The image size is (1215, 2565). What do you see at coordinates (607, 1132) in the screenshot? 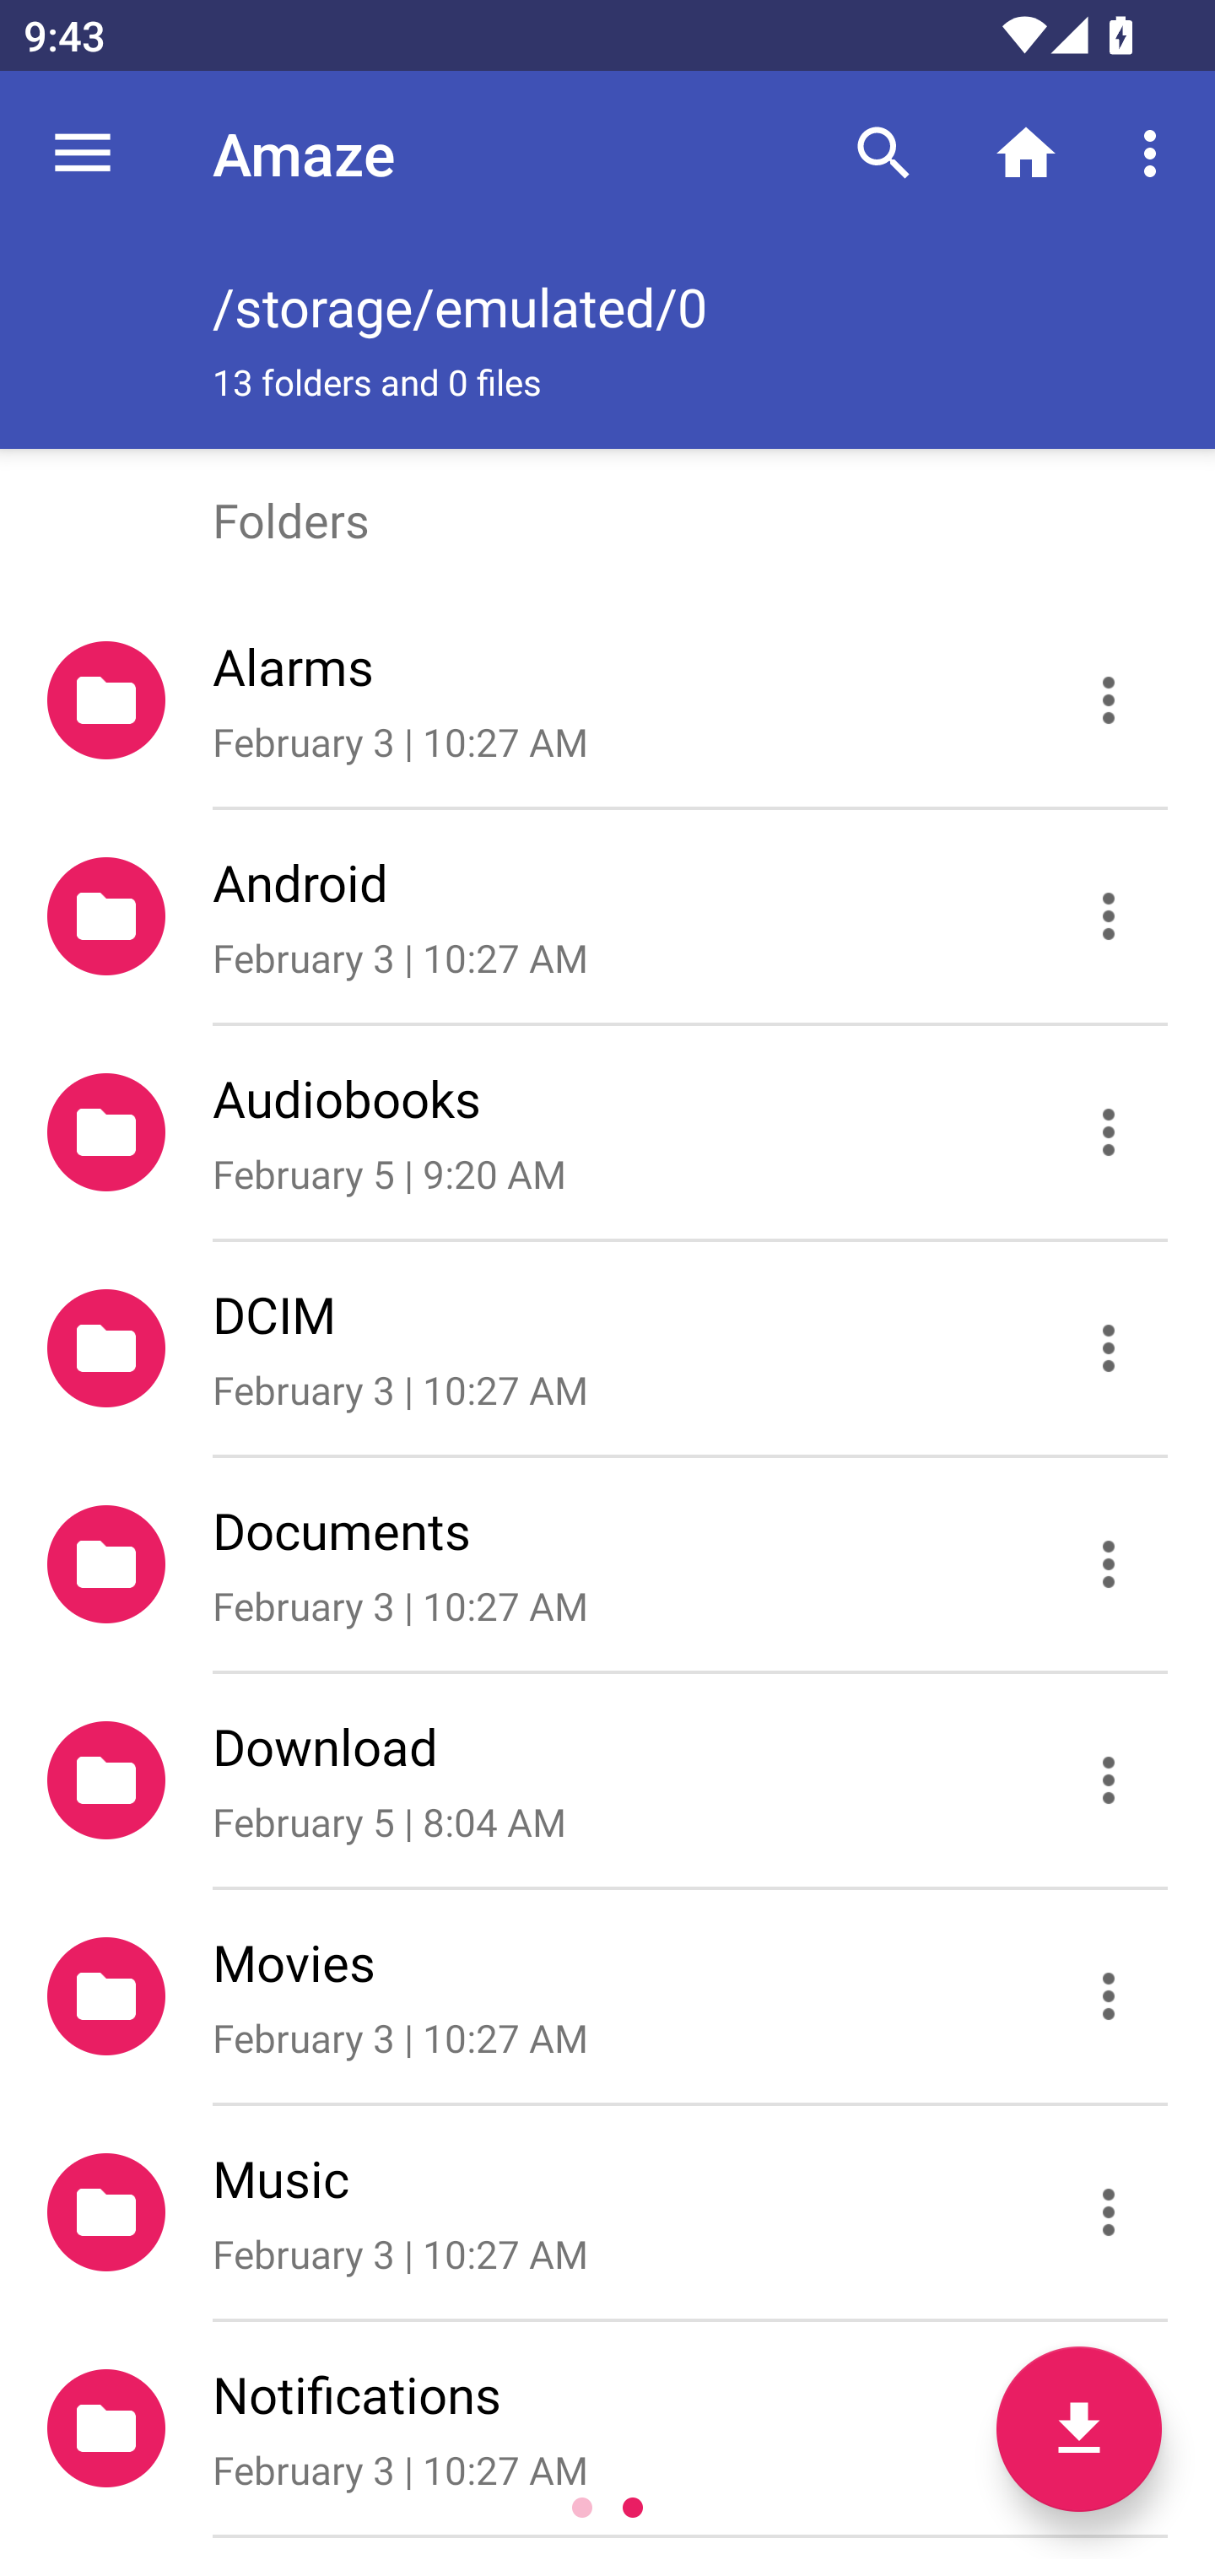
I see `Audiobooks February 5 | 9:20 AM` at bounding box center [607, 1132].